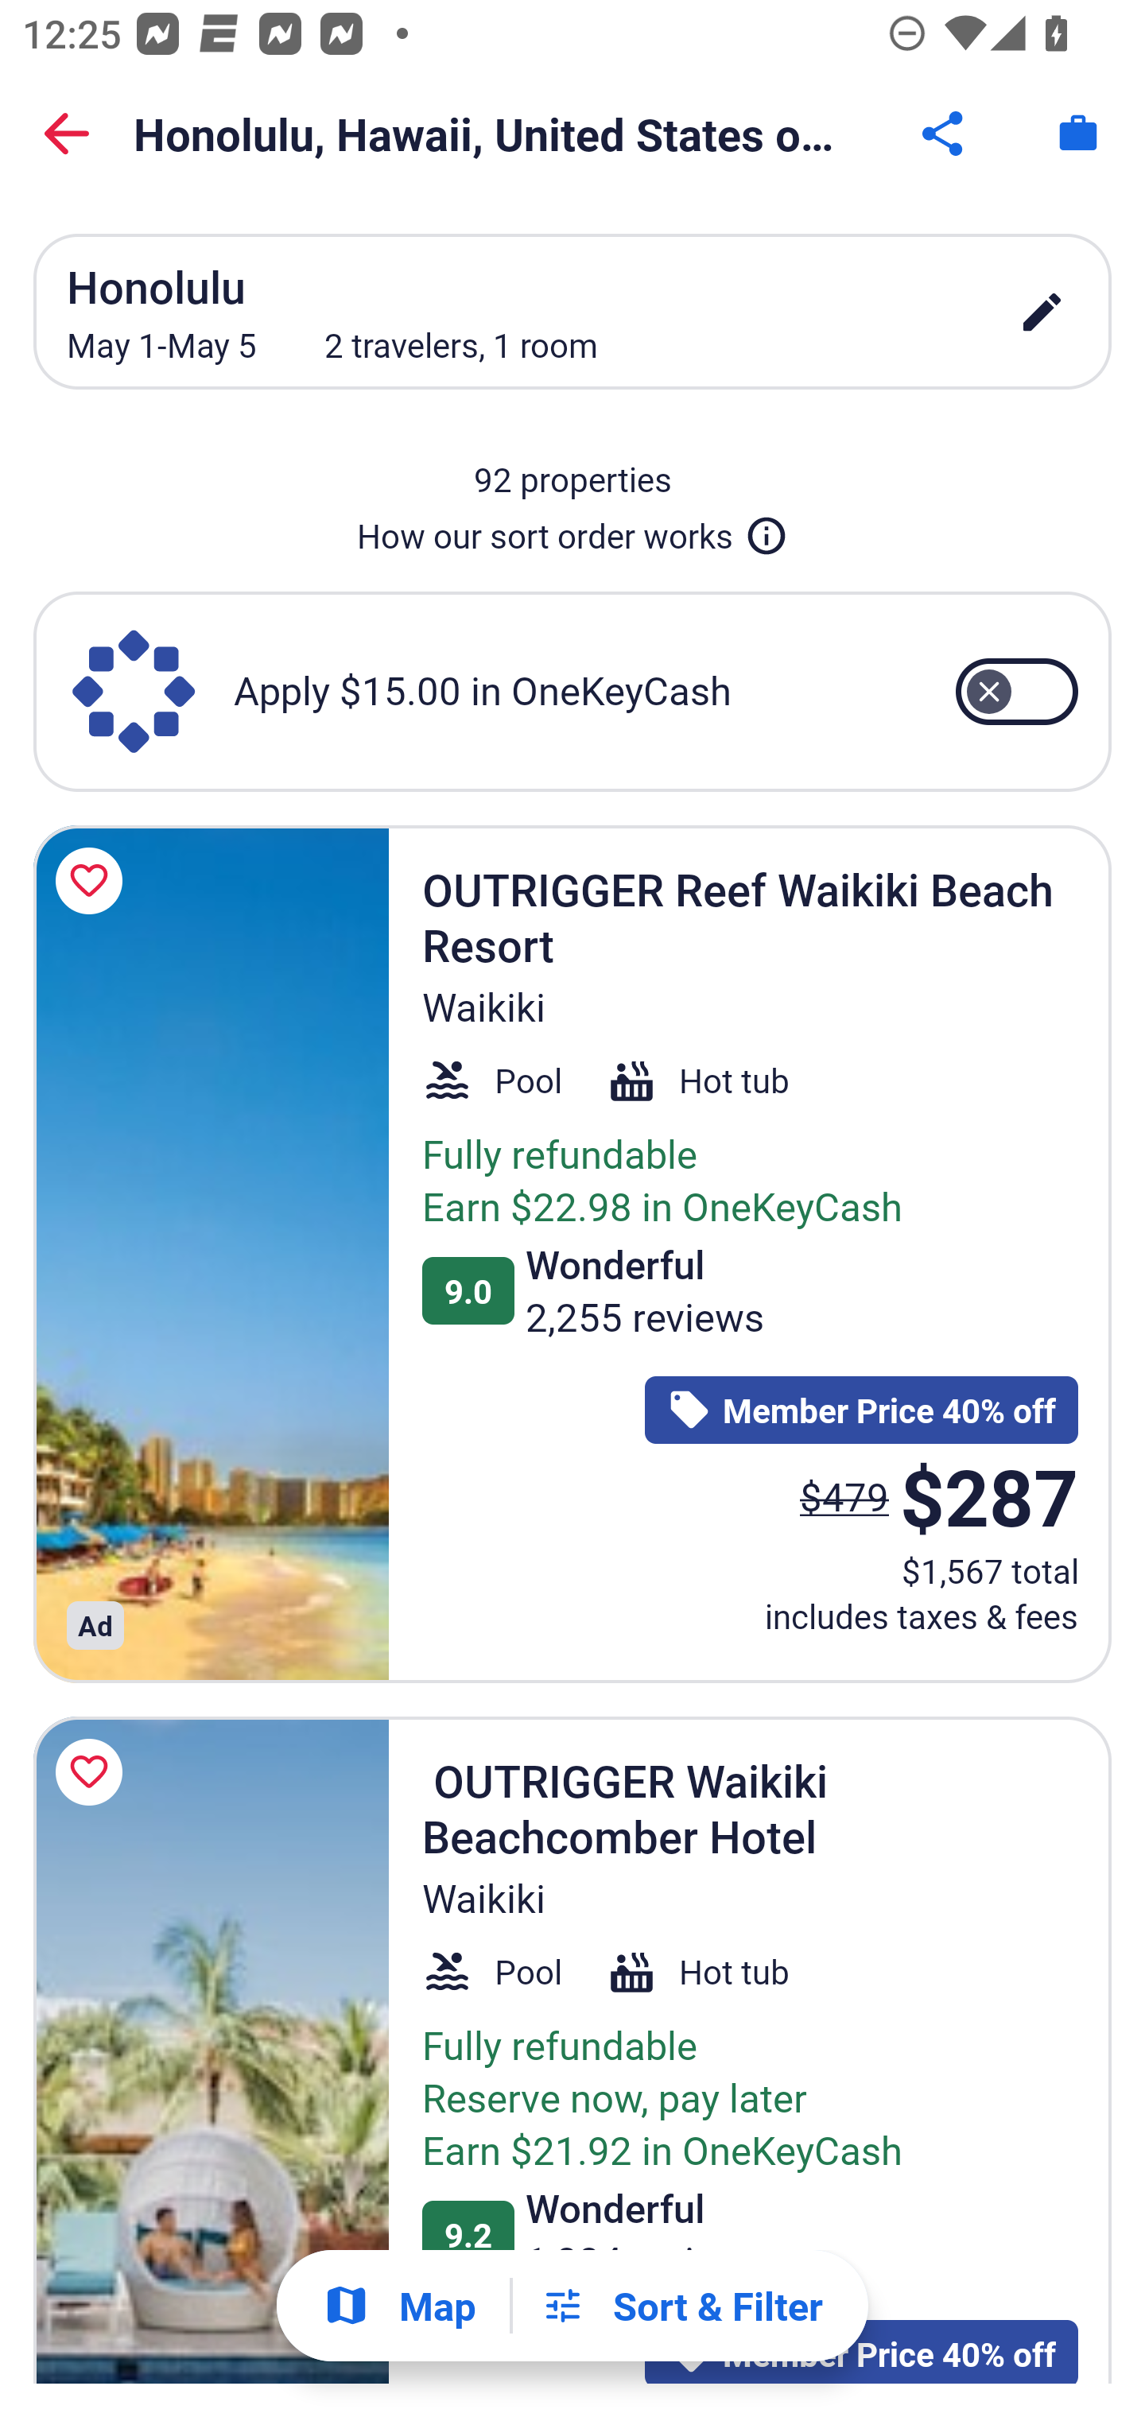 The width and height of the screenshot is (1145, 2417). What do you see at coordinates (572, 530) in the screenshot?
I see `How our sort order works` at bounding box center [572, 530].